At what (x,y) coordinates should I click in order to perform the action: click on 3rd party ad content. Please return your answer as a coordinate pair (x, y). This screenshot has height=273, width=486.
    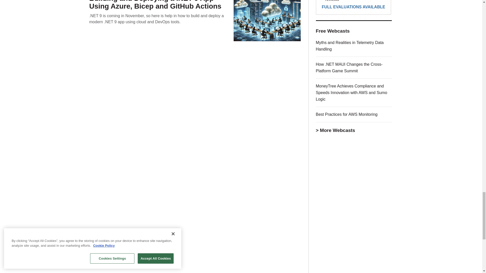
    Looking at the image, I should click on (354, 183).